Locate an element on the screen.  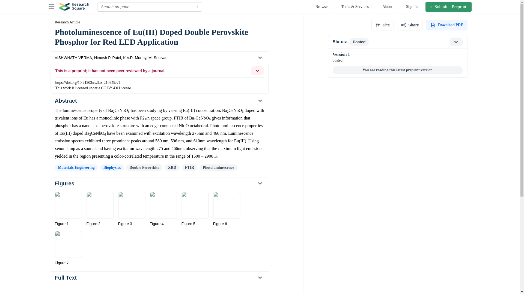
Full Text is located at coordinates (159, 278).